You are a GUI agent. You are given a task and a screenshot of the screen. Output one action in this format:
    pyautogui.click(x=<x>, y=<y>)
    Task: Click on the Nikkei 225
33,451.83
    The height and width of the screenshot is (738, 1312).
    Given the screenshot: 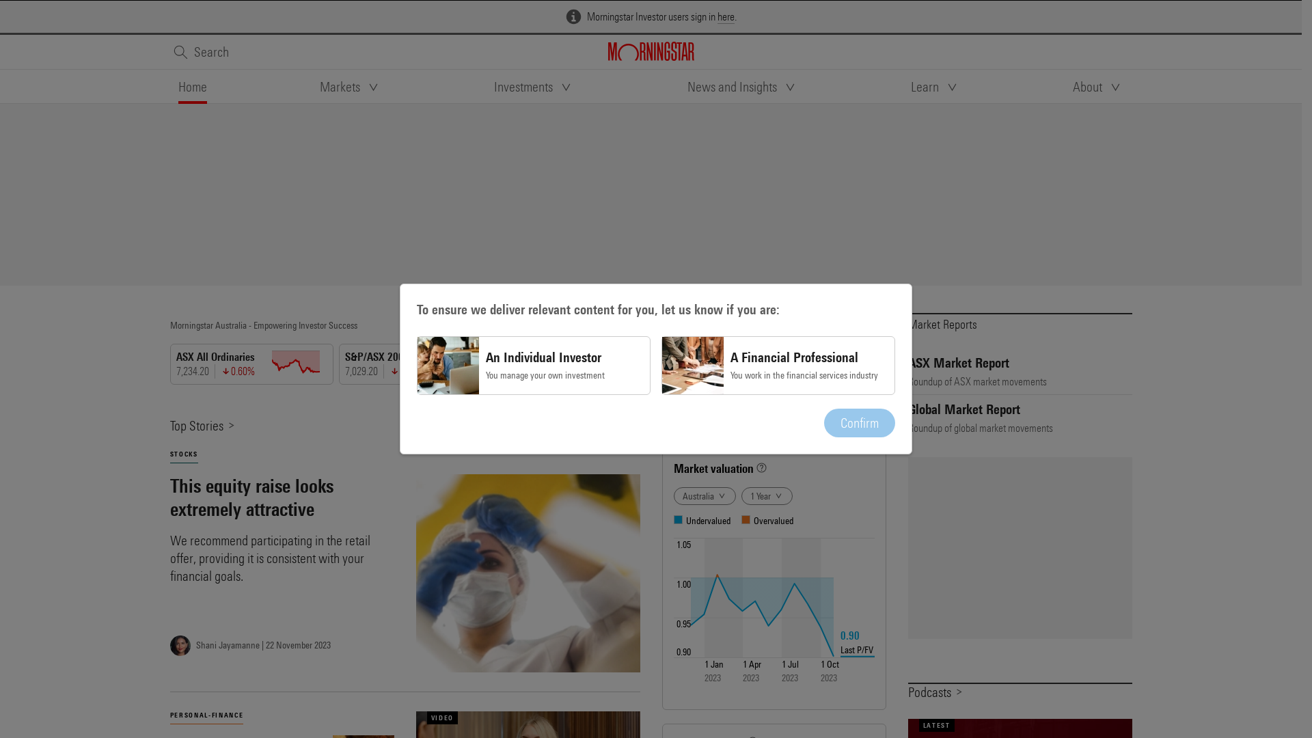 What is the action you would take?
    pyautogui.click(x=929, y=364)
    